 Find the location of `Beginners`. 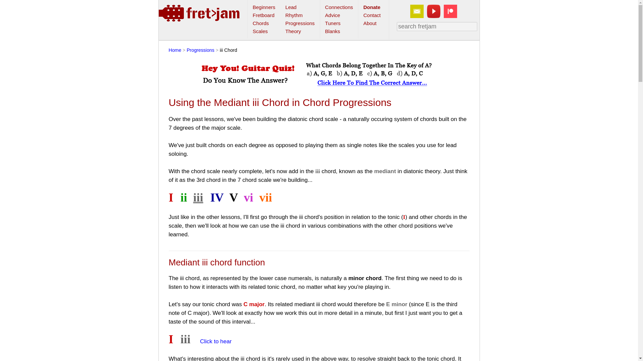

Beginners is located at coordinates (264, 7).